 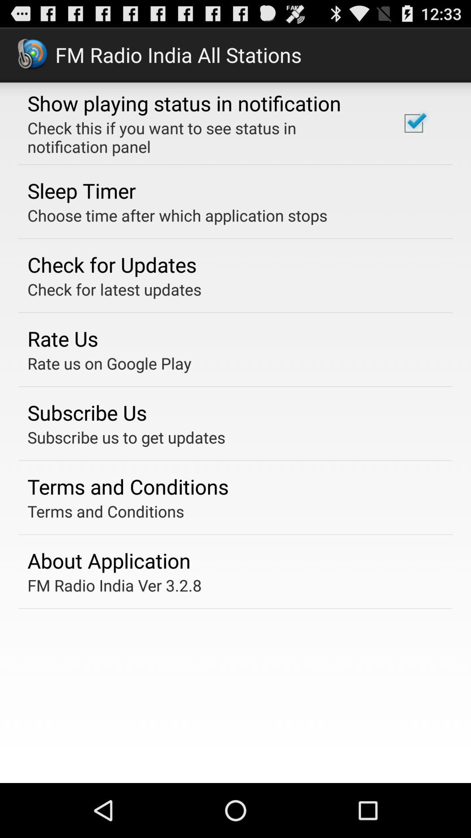 I want to click on tap the icon above the check this if item, so click(x=184, y=103).